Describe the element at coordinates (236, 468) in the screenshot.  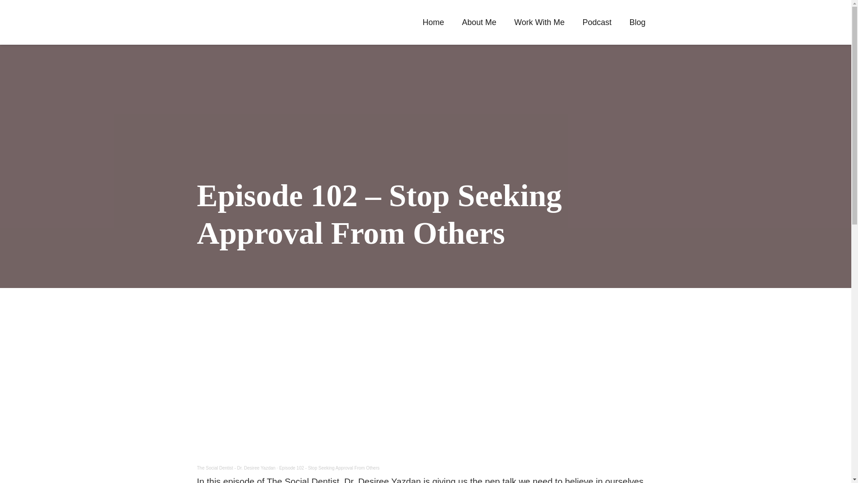
I see `The Social Dentist - Dr. Desiree Yazdan` at that location.